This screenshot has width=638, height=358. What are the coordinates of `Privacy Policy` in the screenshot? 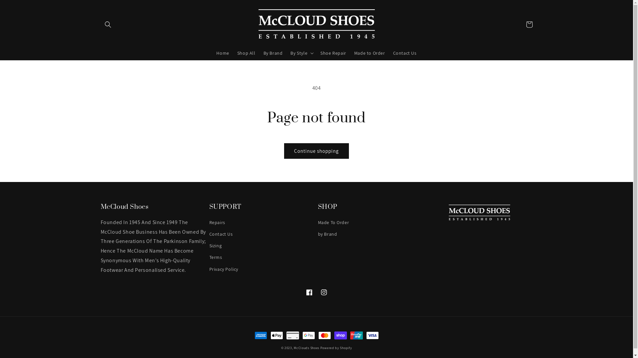 It's located at (224, 269).